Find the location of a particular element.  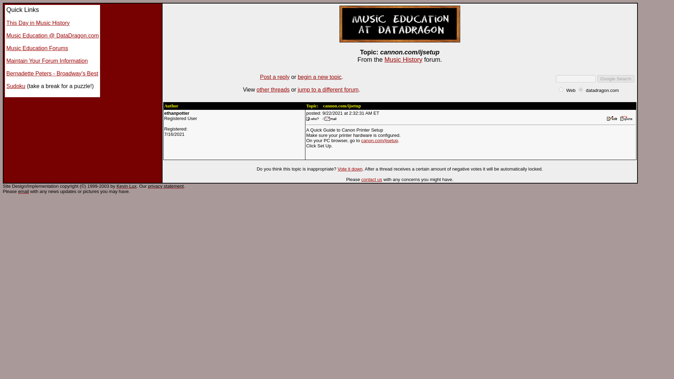

other threads is located at coordinates (273, 89).